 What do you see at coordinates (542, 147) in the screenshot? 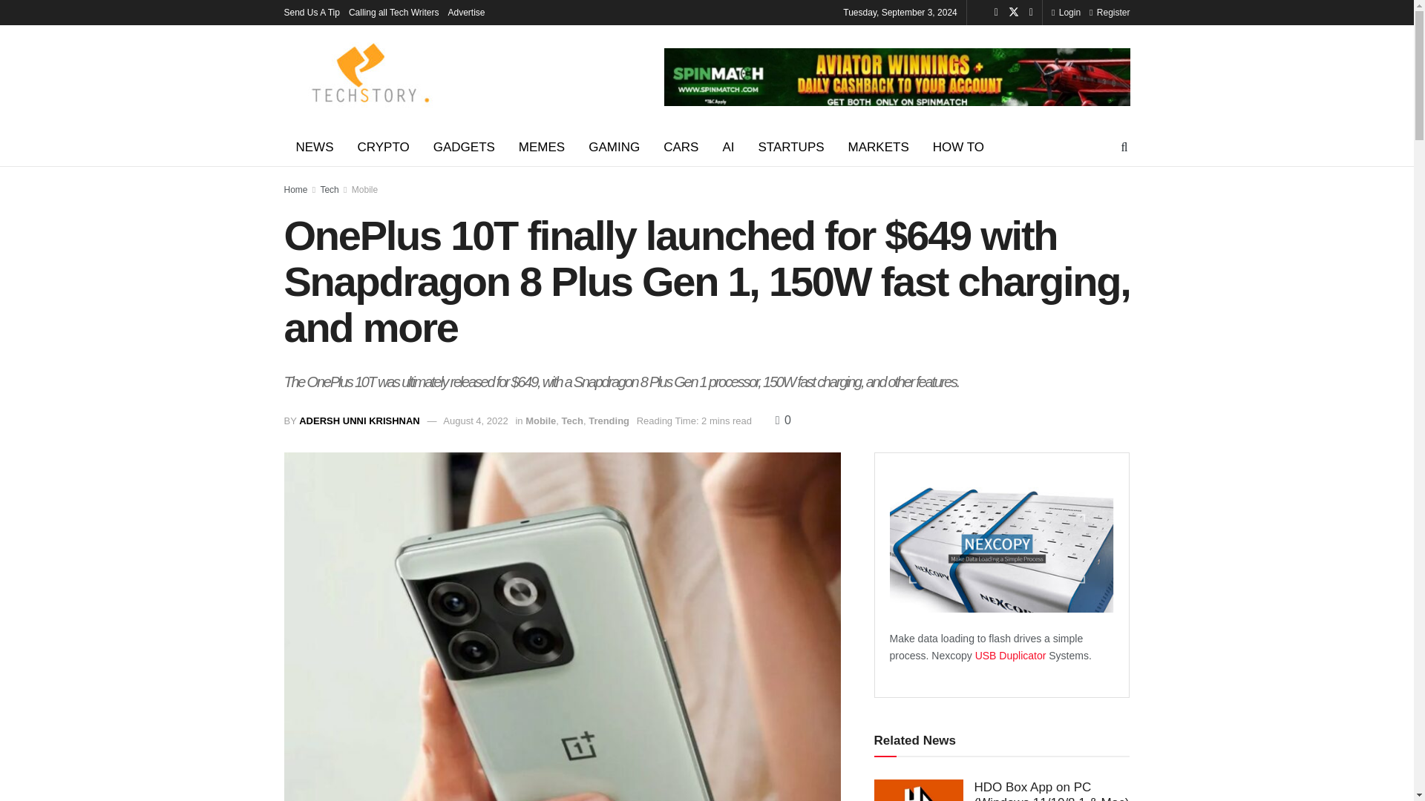
I see `MEMES` at bounding box center [542, 147].